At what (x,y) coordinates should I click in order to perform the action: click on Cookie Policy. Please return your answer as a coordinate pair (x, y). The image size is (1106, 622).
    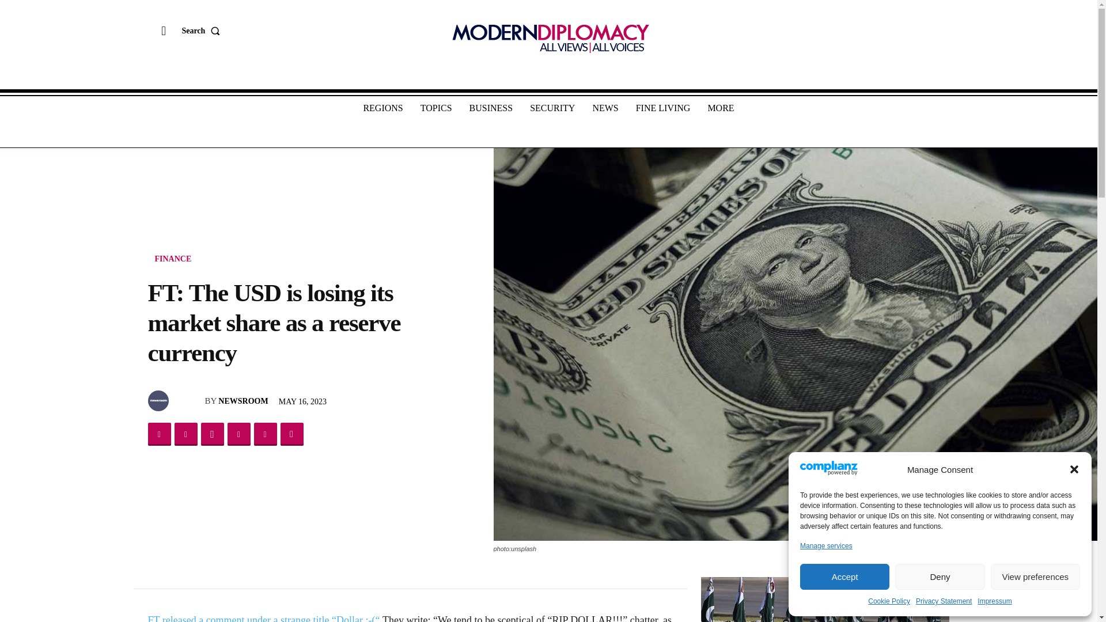
    Looking at the image, I should click on (889, 601).